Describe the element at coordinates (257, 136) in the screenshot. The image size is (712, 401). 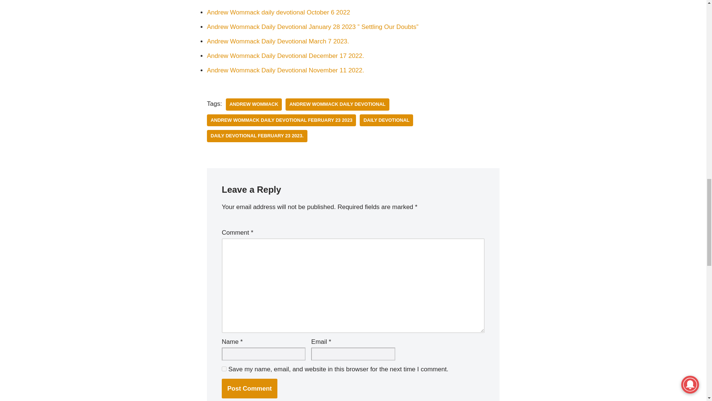
I see `DAILY DEVOTIONAL FEBRUARY 23 2023.` at that location.